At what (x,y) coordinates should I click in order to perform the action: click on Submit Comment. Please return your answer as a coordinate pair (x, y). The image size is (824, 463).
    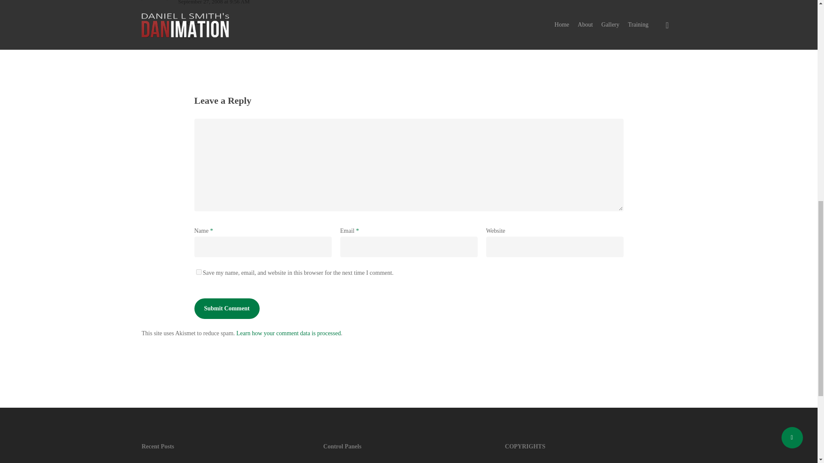
    Looking at the image, I should click on (227, 309).